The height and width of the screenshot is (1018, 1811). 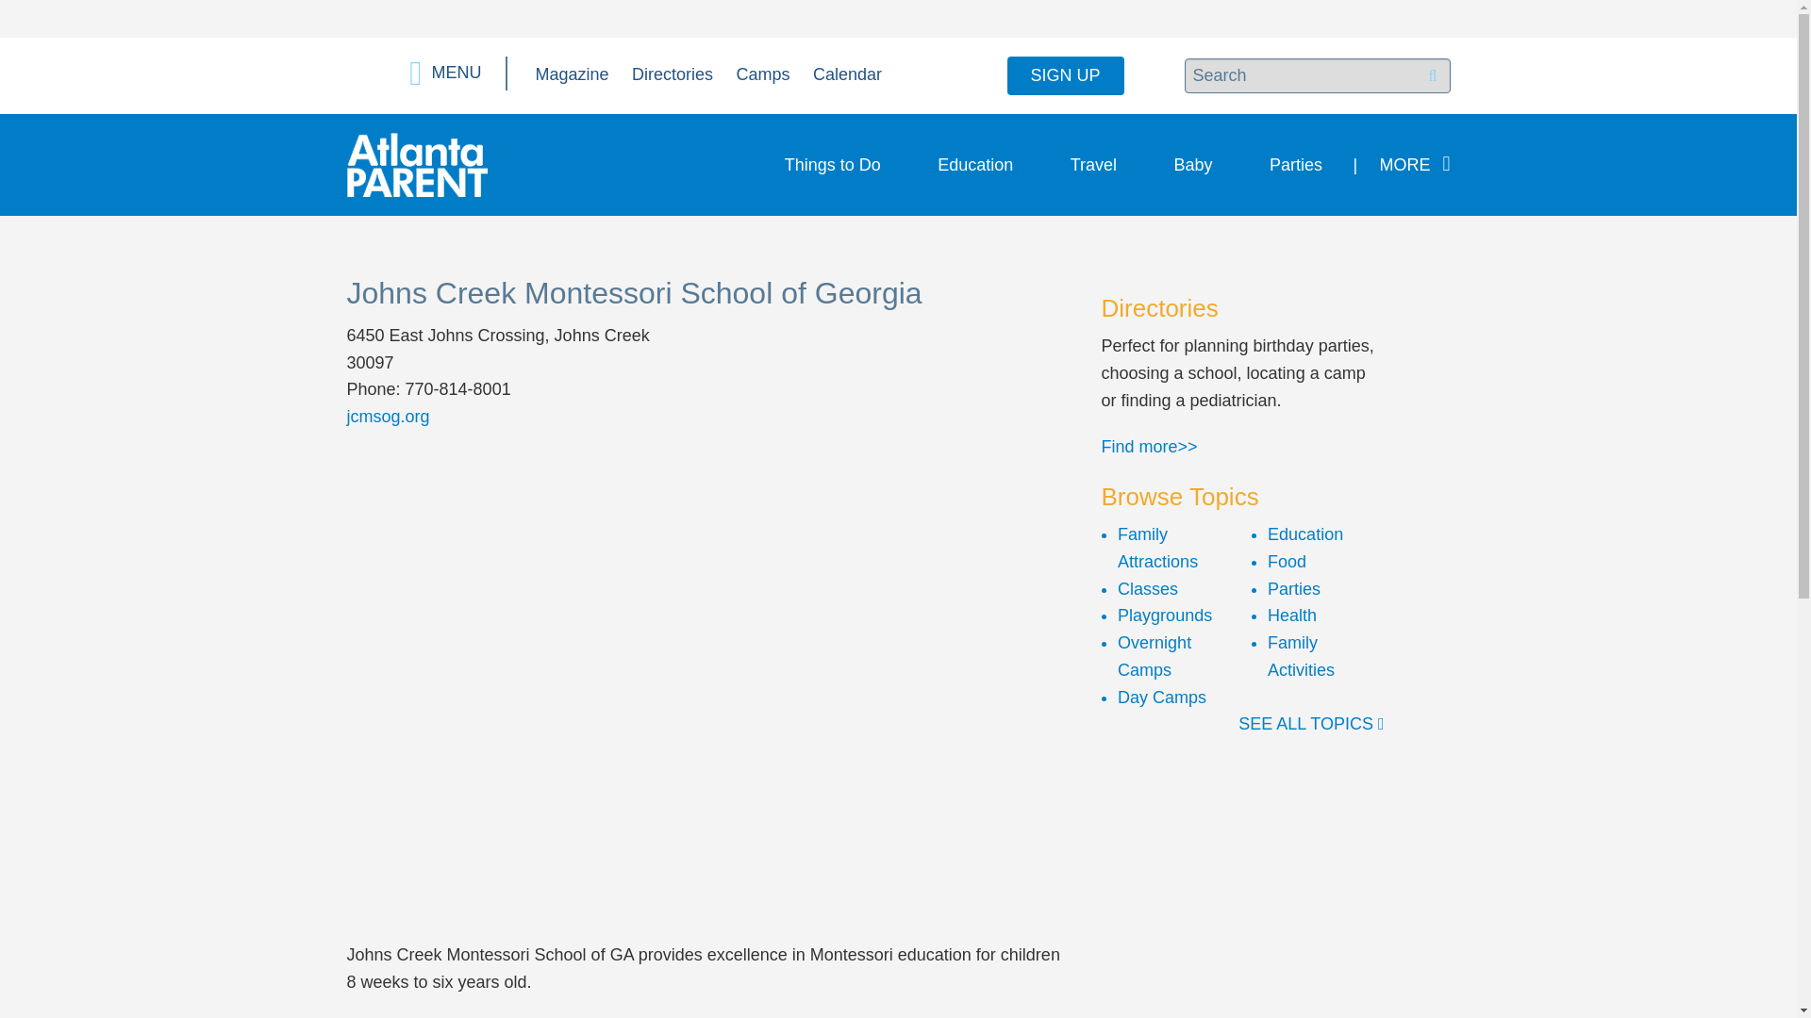 I want to click on Camps, so click(x=762, y=74).